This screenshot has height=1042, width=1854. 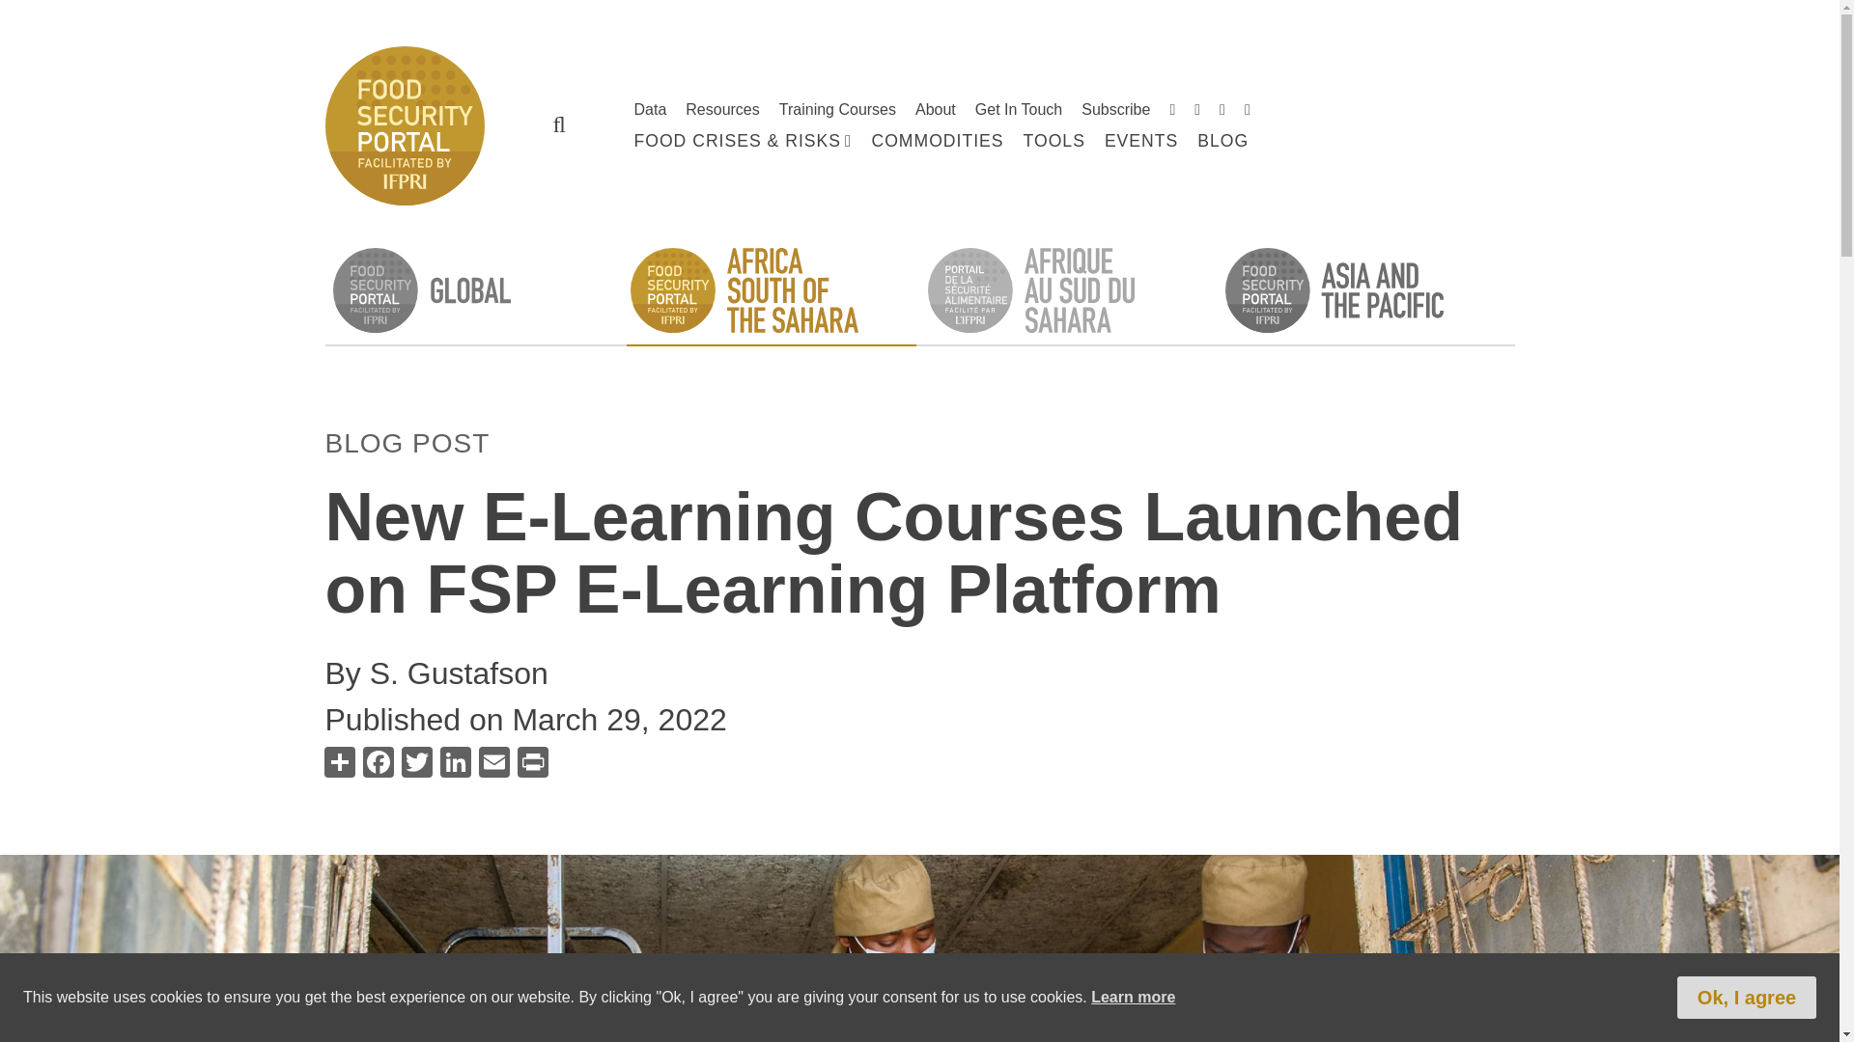 I want to click on Resources, so click(x=722, y=109).